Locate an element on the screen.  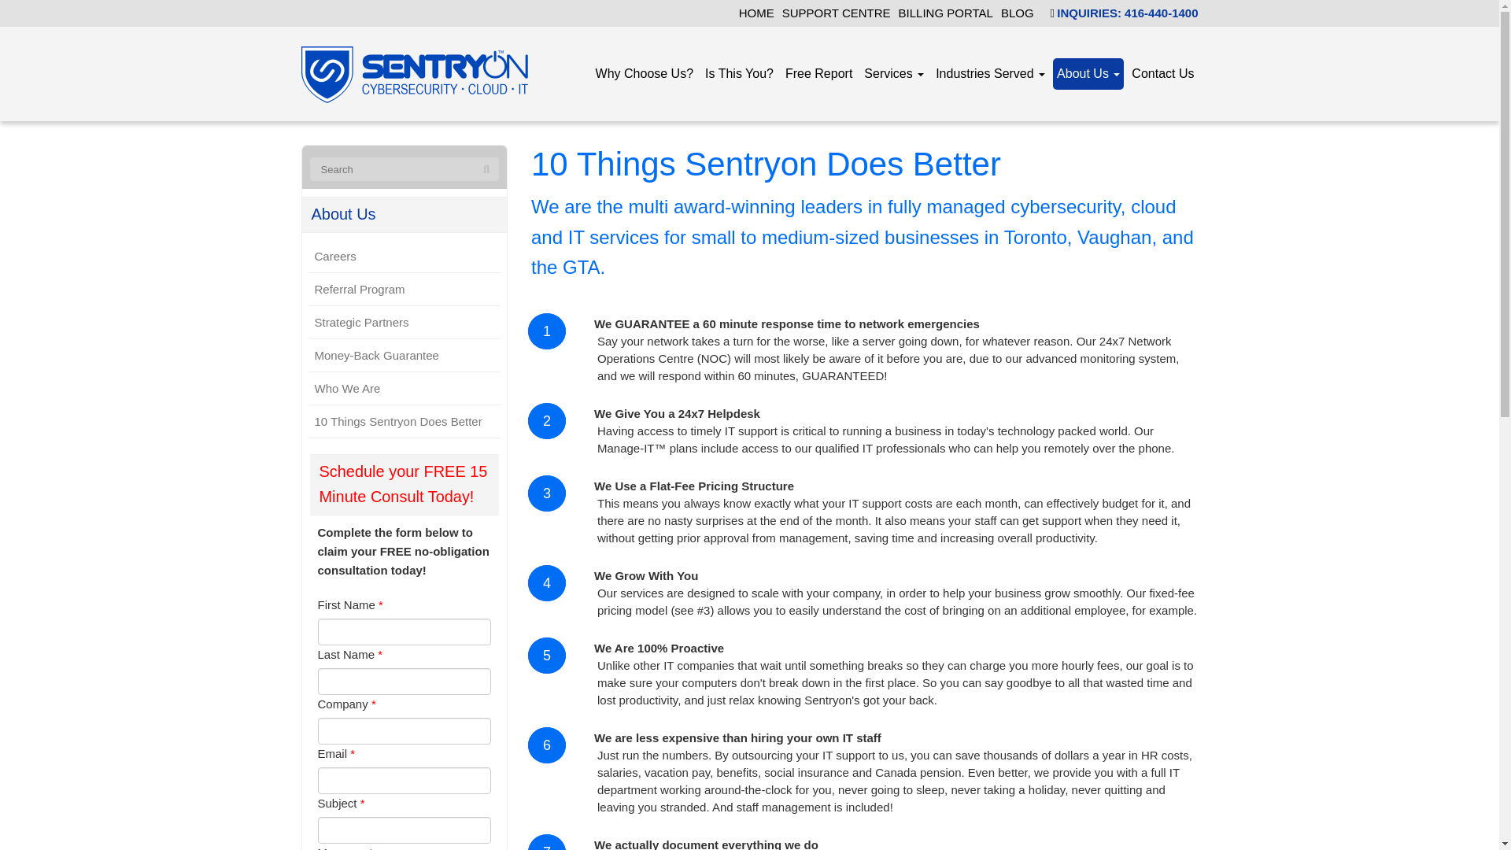
Search is located at coordinates (486, 170).